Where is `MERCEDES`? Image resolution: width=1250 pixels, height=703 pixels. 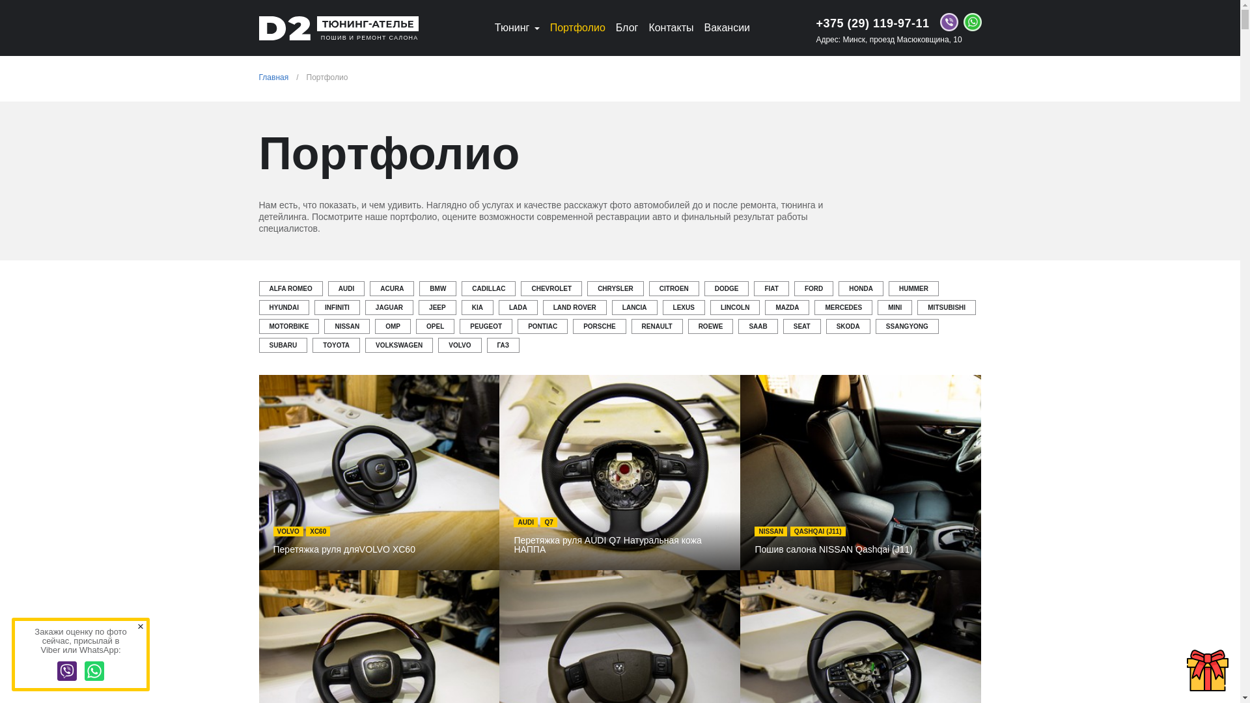
MERCEDES is located at coordinates (844, 307).